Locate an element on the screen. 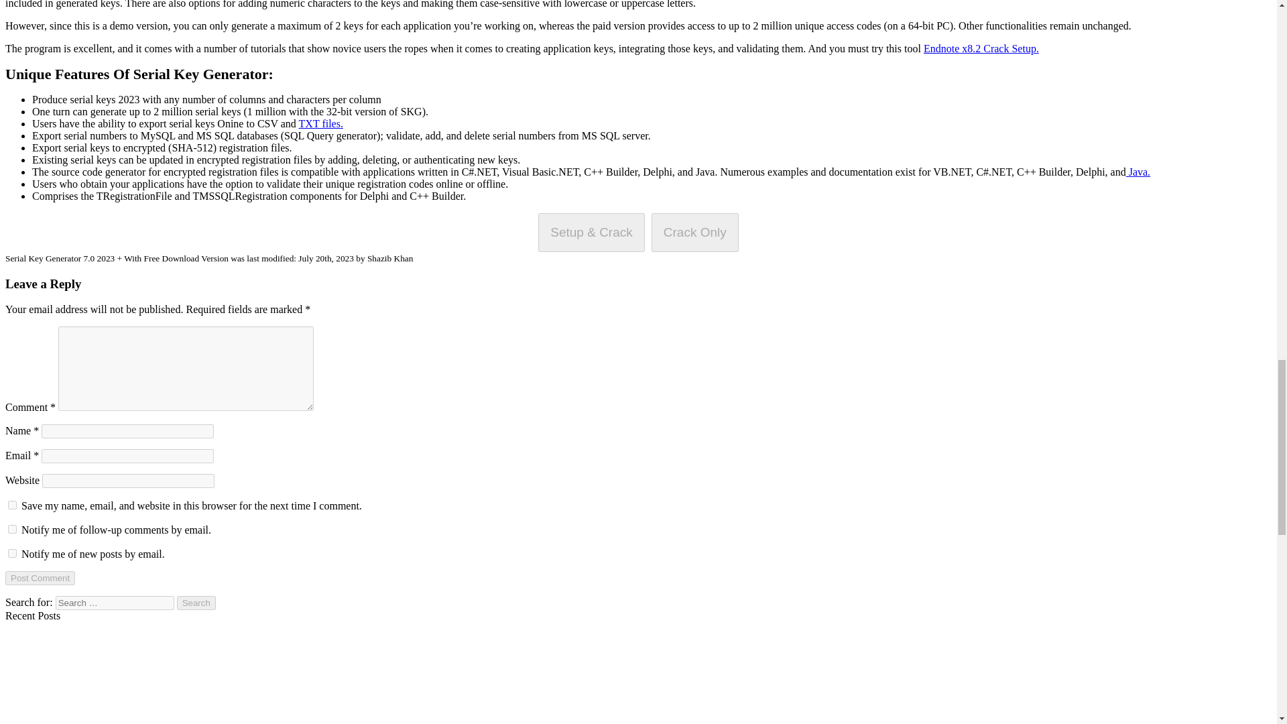  Endnote x8.2 Crack Setup. is located at coordinates (981, 48).